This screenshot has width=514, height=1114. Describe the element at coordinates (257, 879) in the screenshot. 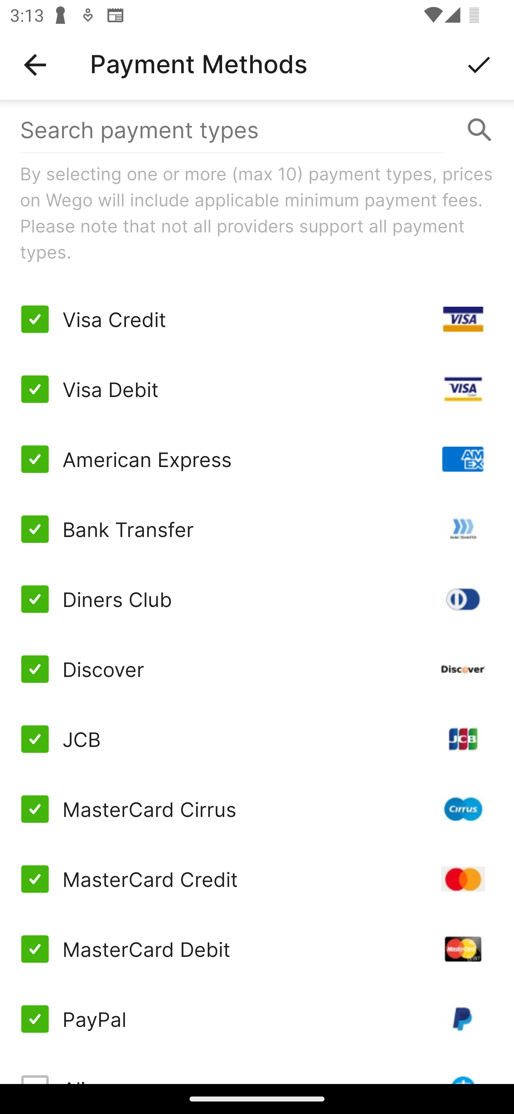

I see `MasterCard Credit` at that location.